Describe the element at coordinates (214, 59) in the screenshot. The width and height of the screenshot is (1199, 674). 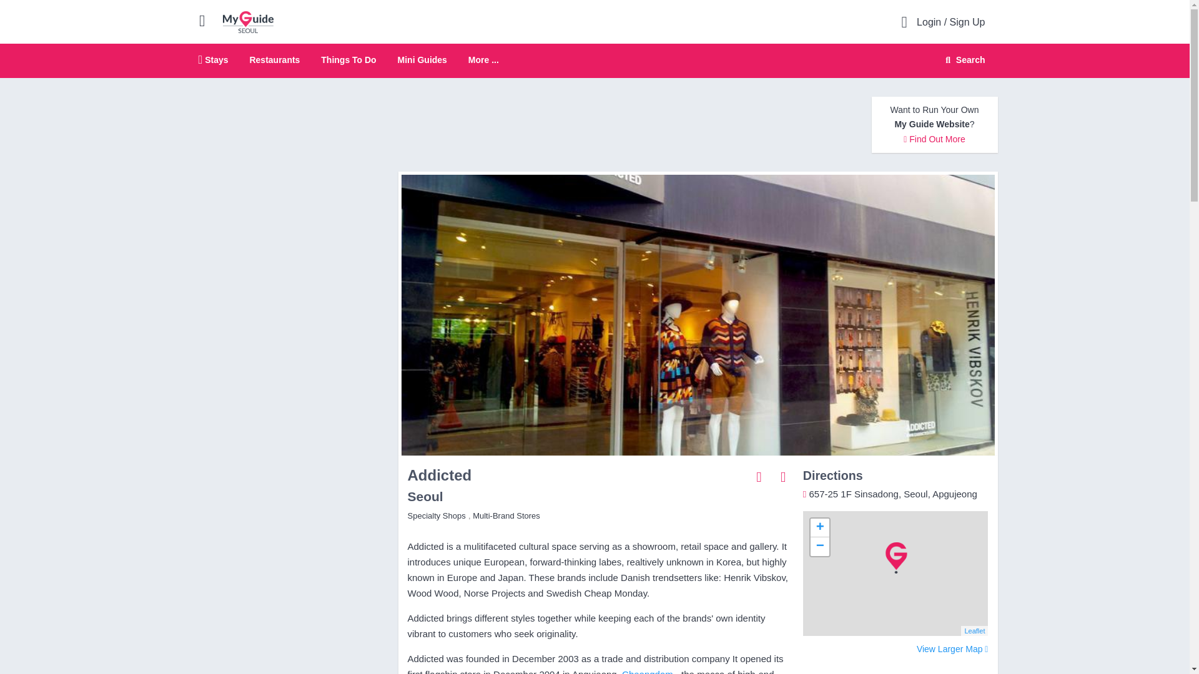
I see `Cheongdam` at that location.